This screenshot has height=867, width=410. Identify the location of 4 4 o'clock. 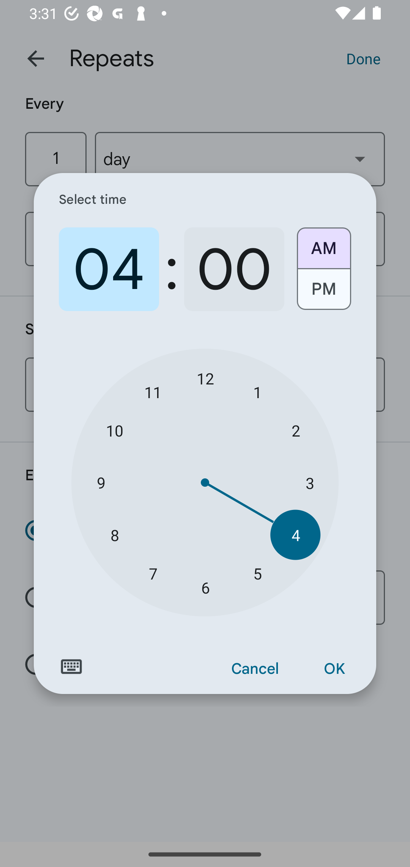
(295, 535).